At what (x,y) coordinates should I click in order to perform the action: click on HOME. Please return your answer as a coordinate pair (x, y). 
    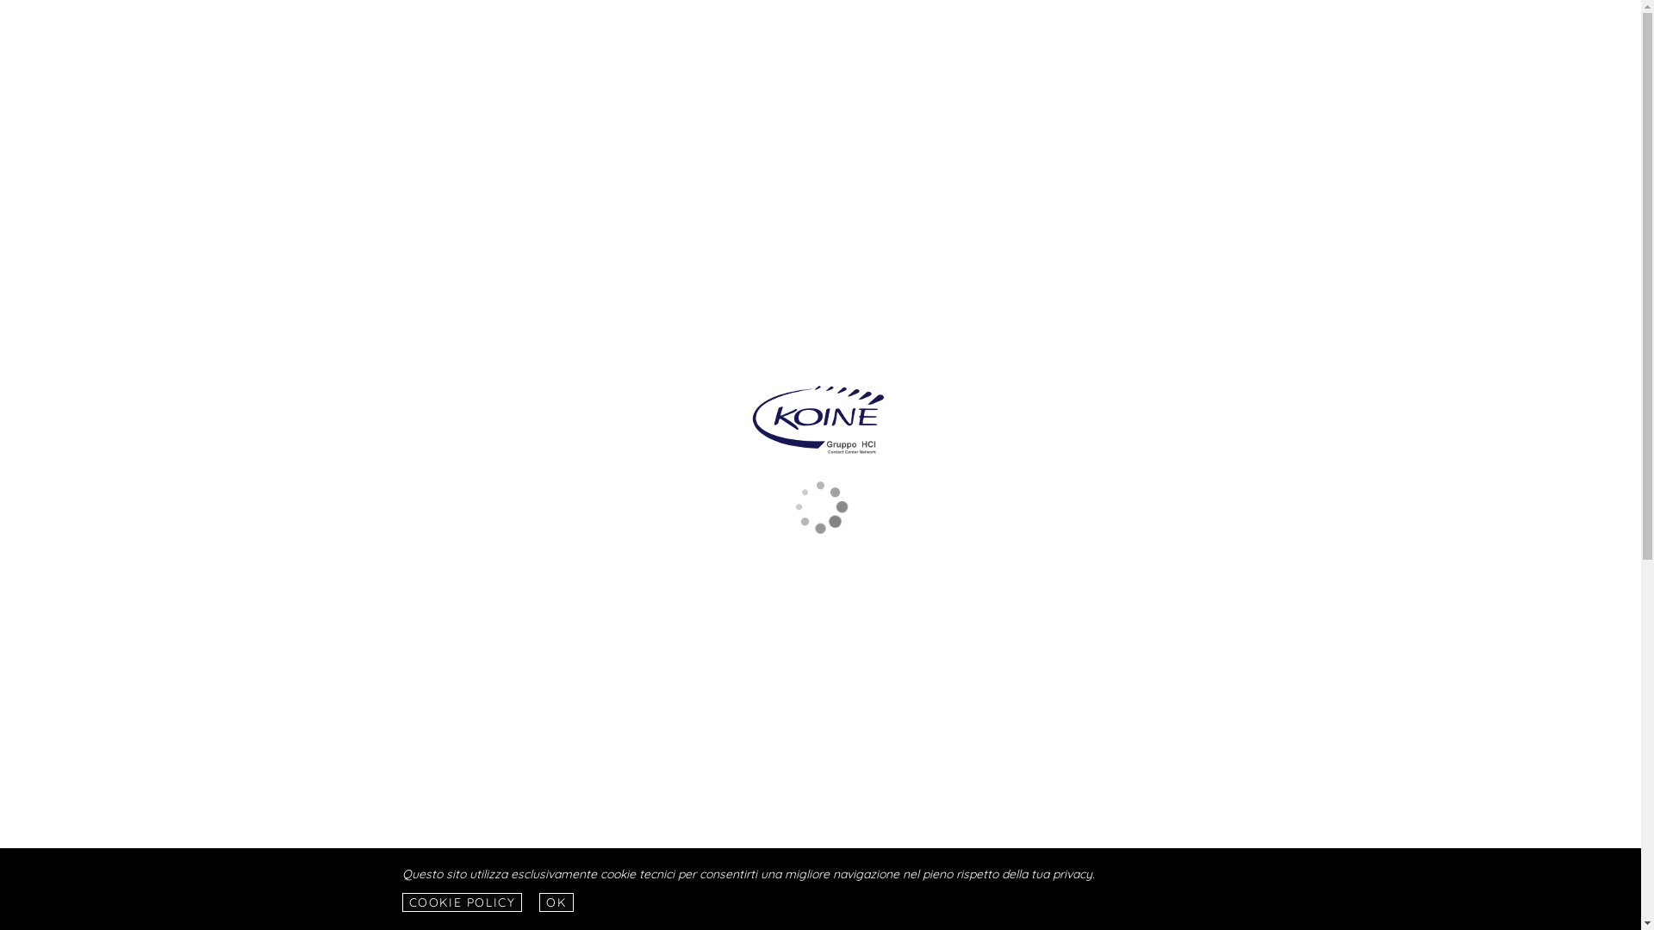
    Looking at the image, I should click on (632, 40).